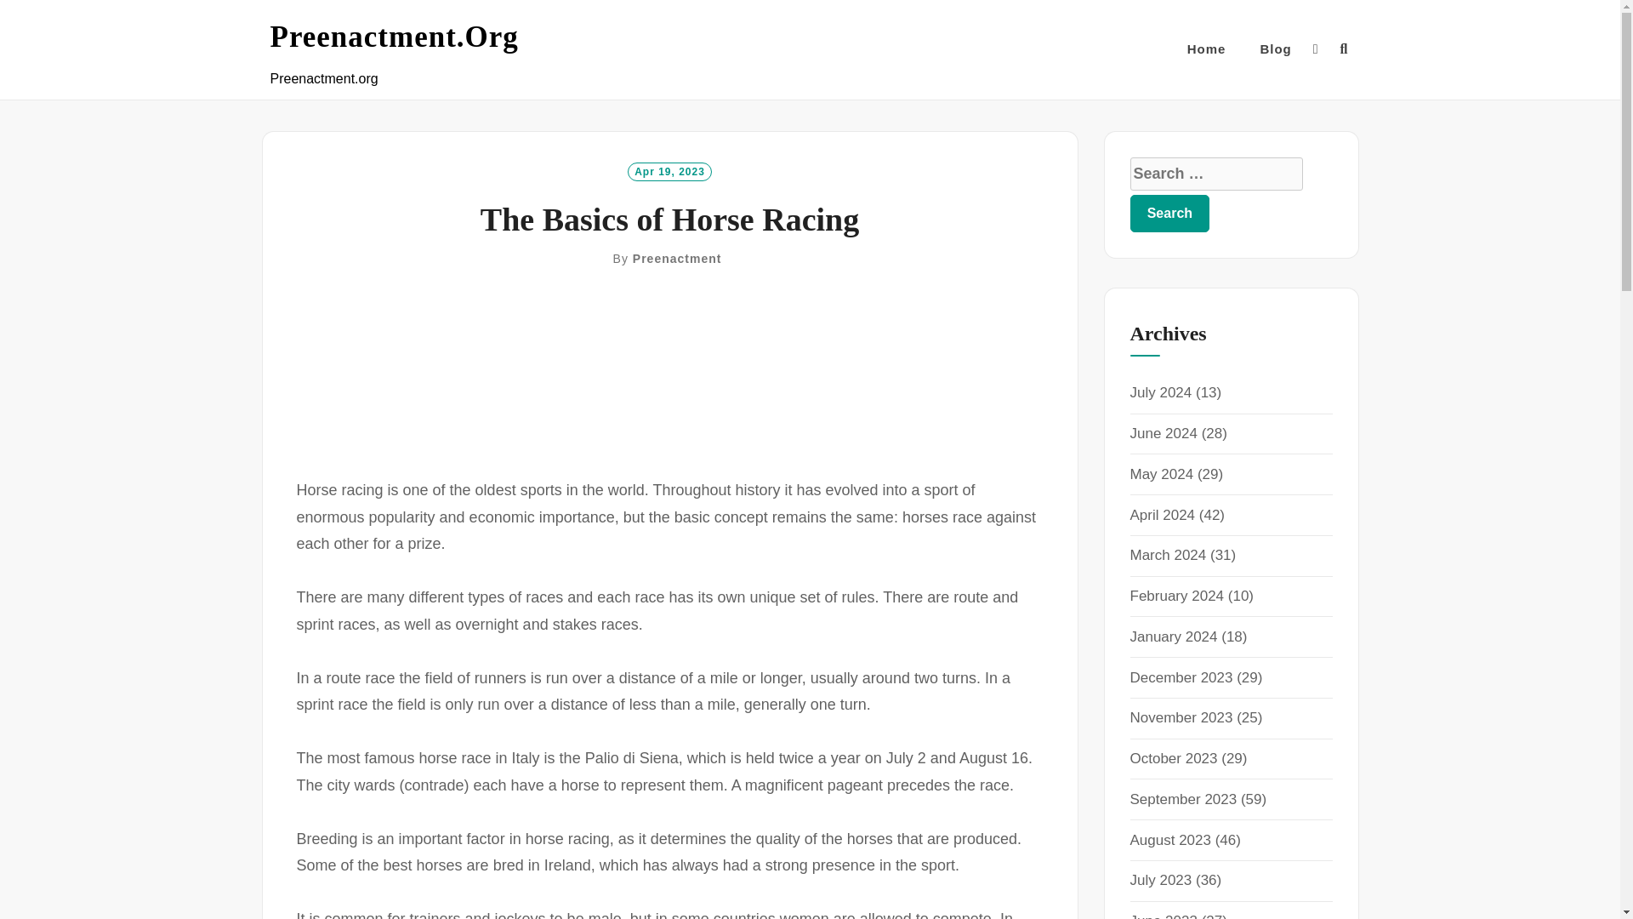 The width and height of the screenshot is (1633, 919). I want to click on August 2023, so click(1169, 840).